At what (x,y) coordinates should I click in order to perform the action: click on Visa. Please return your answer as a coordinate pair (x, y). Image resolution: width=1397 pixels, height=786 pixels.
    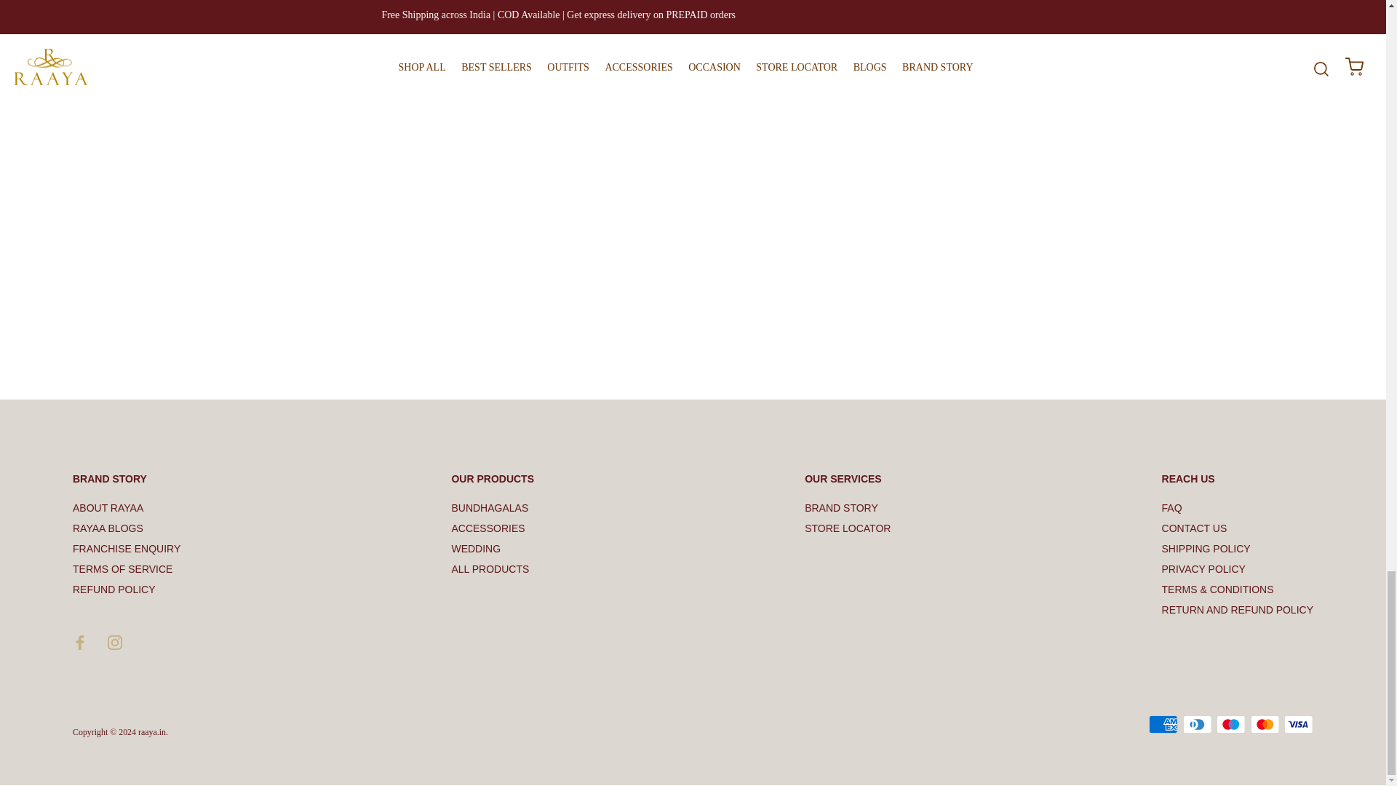
    Looking at the image, I should click on (1298, 723).